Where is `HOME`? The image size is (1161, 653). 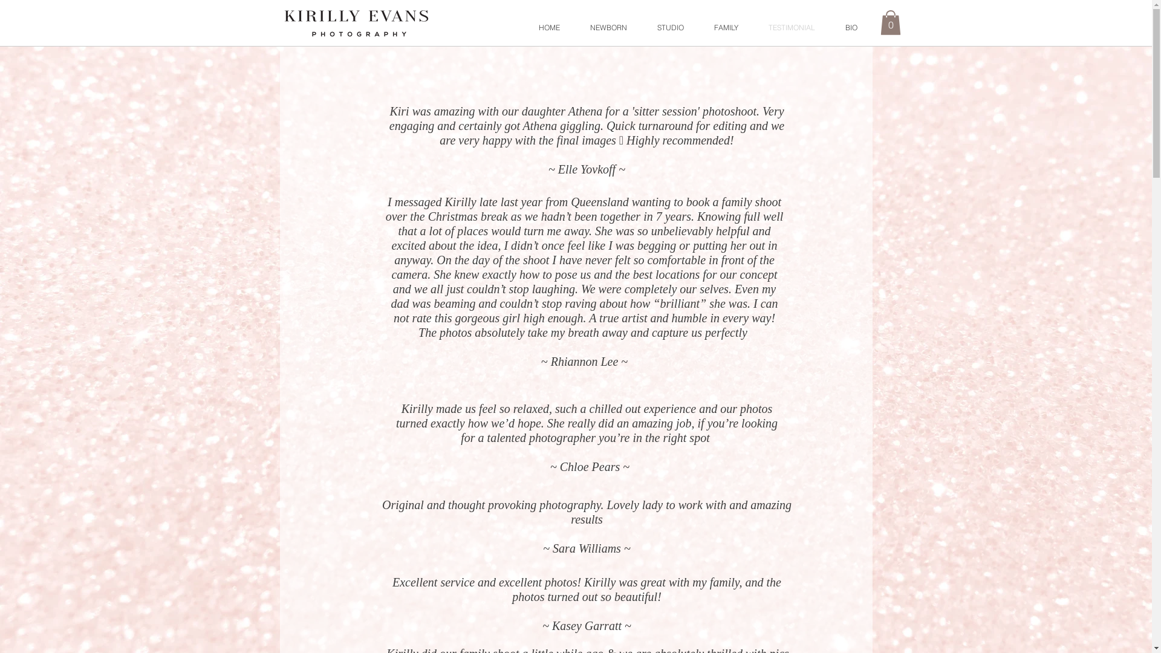 HOME is located at coordinates (549, 28).